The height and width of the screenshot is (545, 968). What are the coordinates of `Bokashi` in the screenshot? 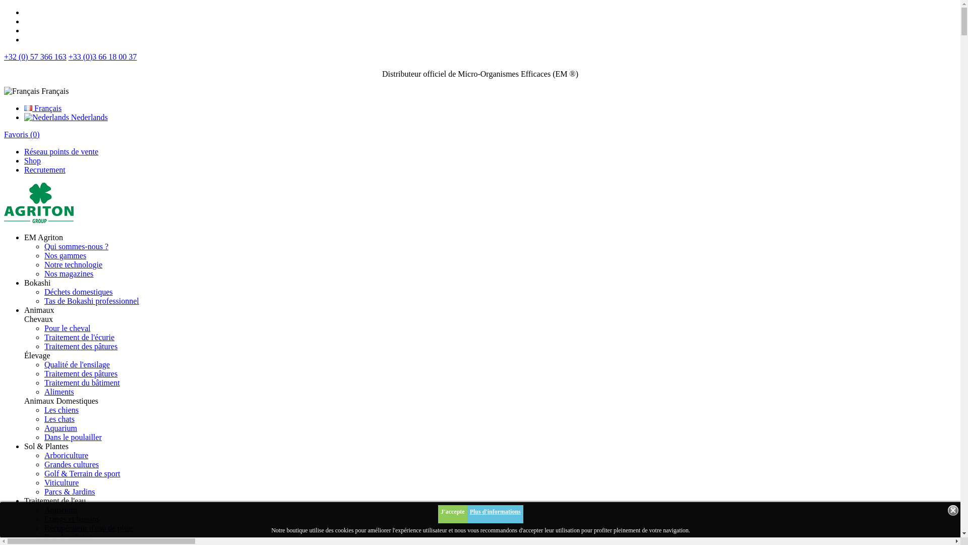 It's located at (37, 283).